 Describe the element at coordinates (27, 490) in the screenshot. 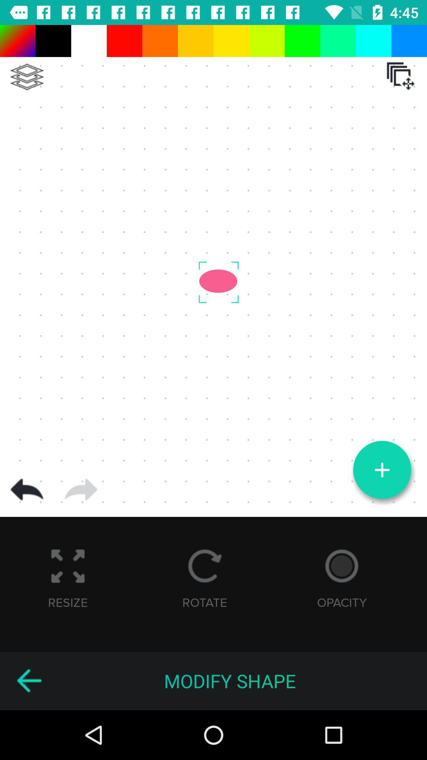

I see `undo action` at that location.